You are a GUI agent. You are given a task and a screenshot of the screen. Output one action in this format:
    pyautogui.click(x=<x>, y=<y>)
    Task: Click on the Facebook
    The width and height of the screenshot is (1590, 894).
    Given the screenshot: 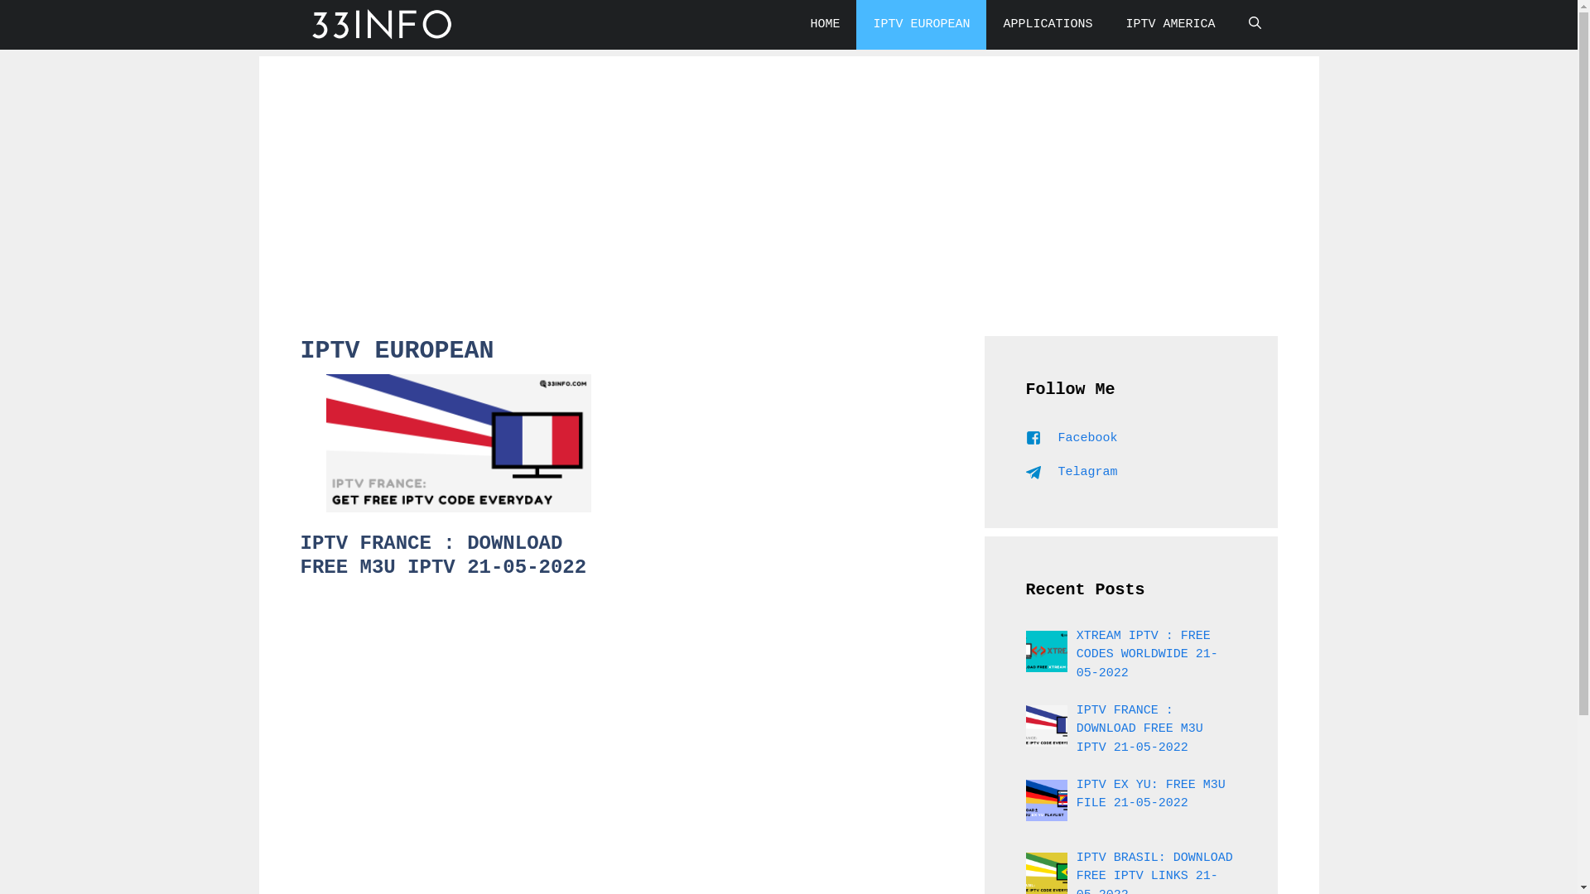 What is the action you would take?
    pyautogui.click(x=1068, y=439)
    